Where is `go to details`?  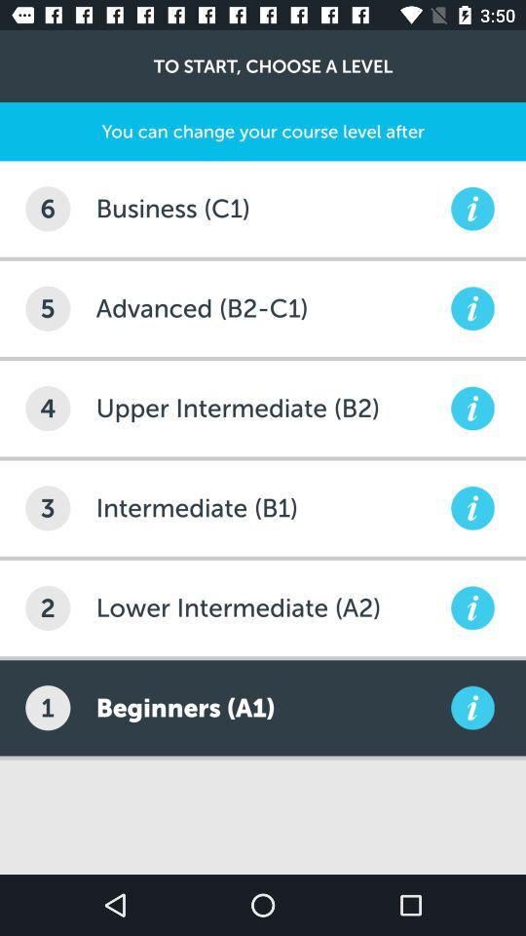
go to details is located at coordinates (472, 708).